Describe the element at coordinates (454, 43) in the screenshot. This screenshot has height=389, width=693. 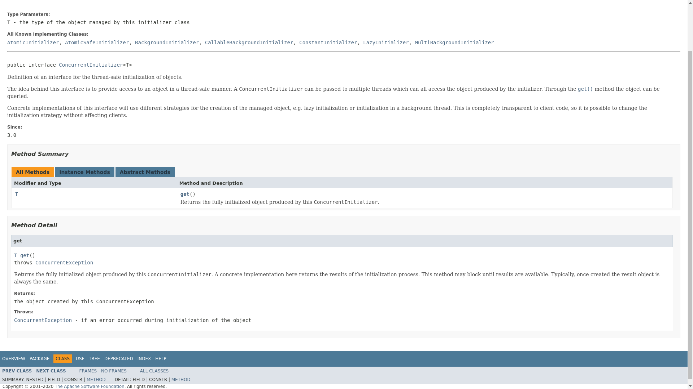
I see `MultiBackgroundInitializer` at that location.